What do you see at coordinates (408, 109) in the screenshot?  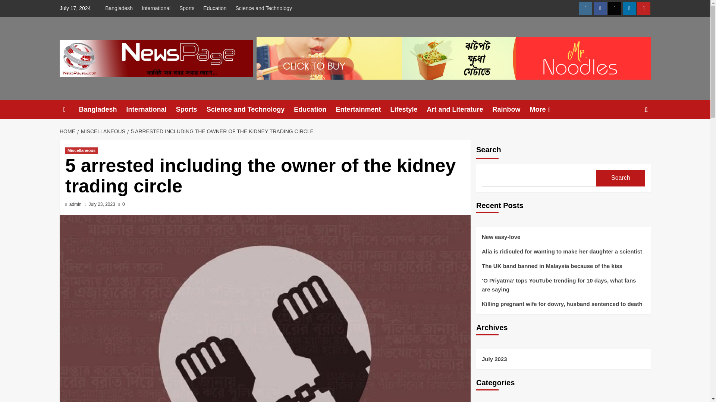 I see `Lifestyle` at bounding box center [408, 109].